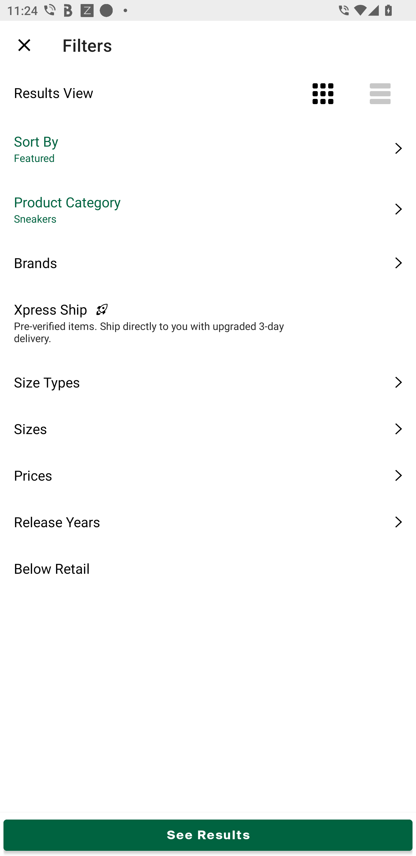 The width and height of the screenshot is (416, 856). What do you see at coordinates (208, 148) in the screenshot?
I see `Sort By Featured Next` at bounding box center [208, 148].